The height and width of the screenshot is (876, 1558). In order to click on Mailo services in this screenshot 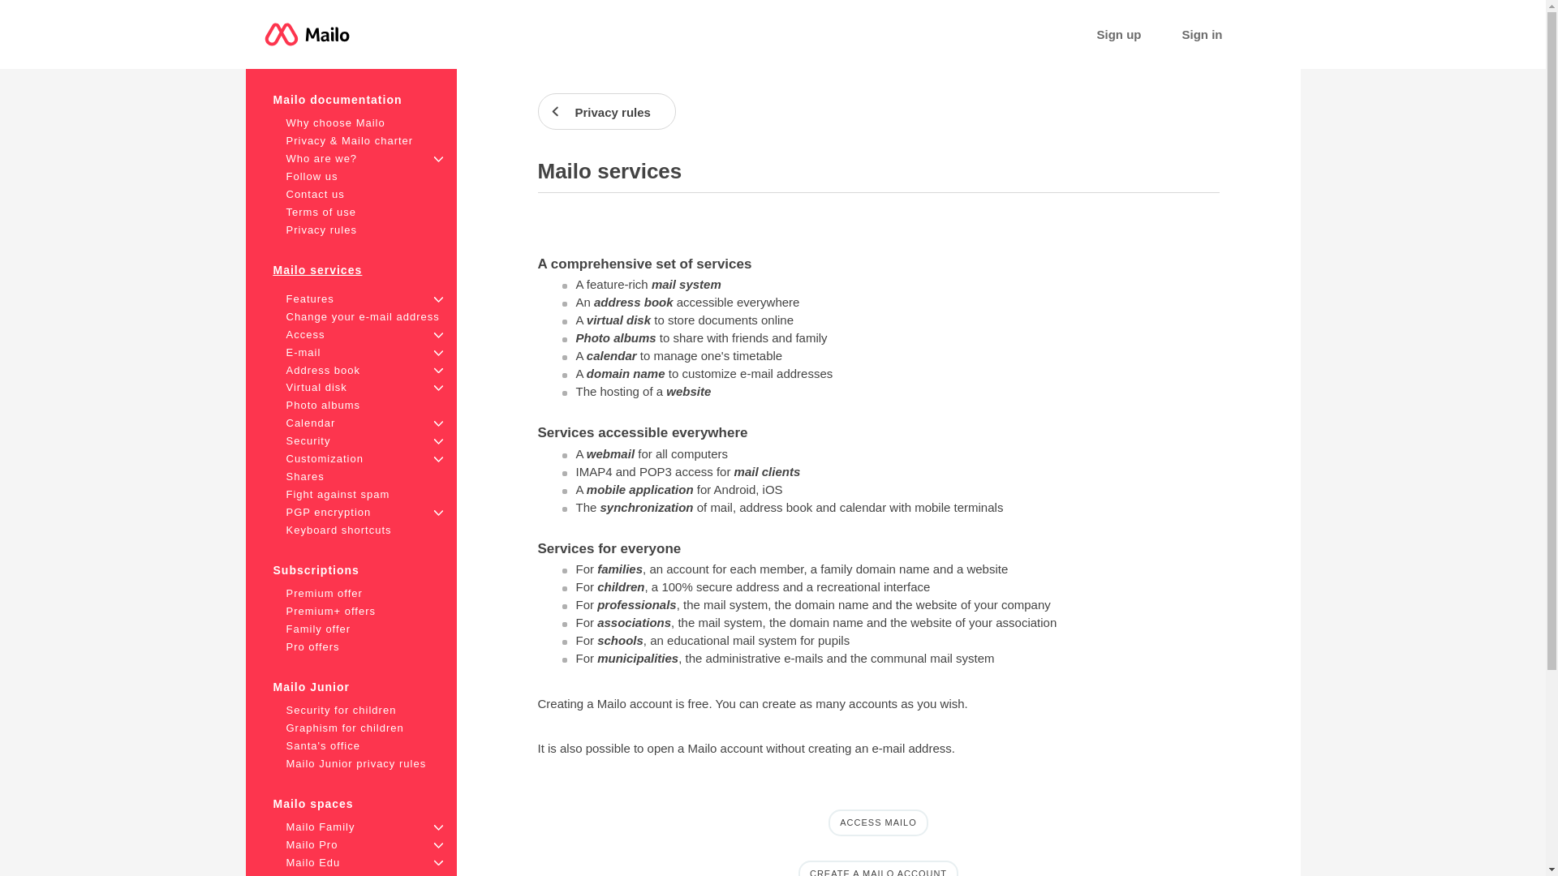, I will do `click(316, 270)`.